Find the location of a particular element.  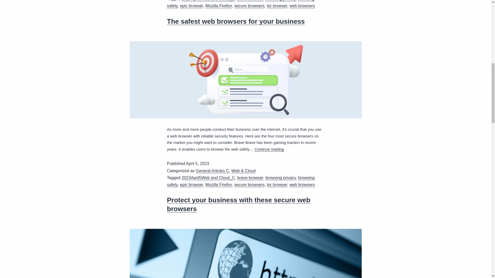

brave browser is located at coordinates (250, 1).